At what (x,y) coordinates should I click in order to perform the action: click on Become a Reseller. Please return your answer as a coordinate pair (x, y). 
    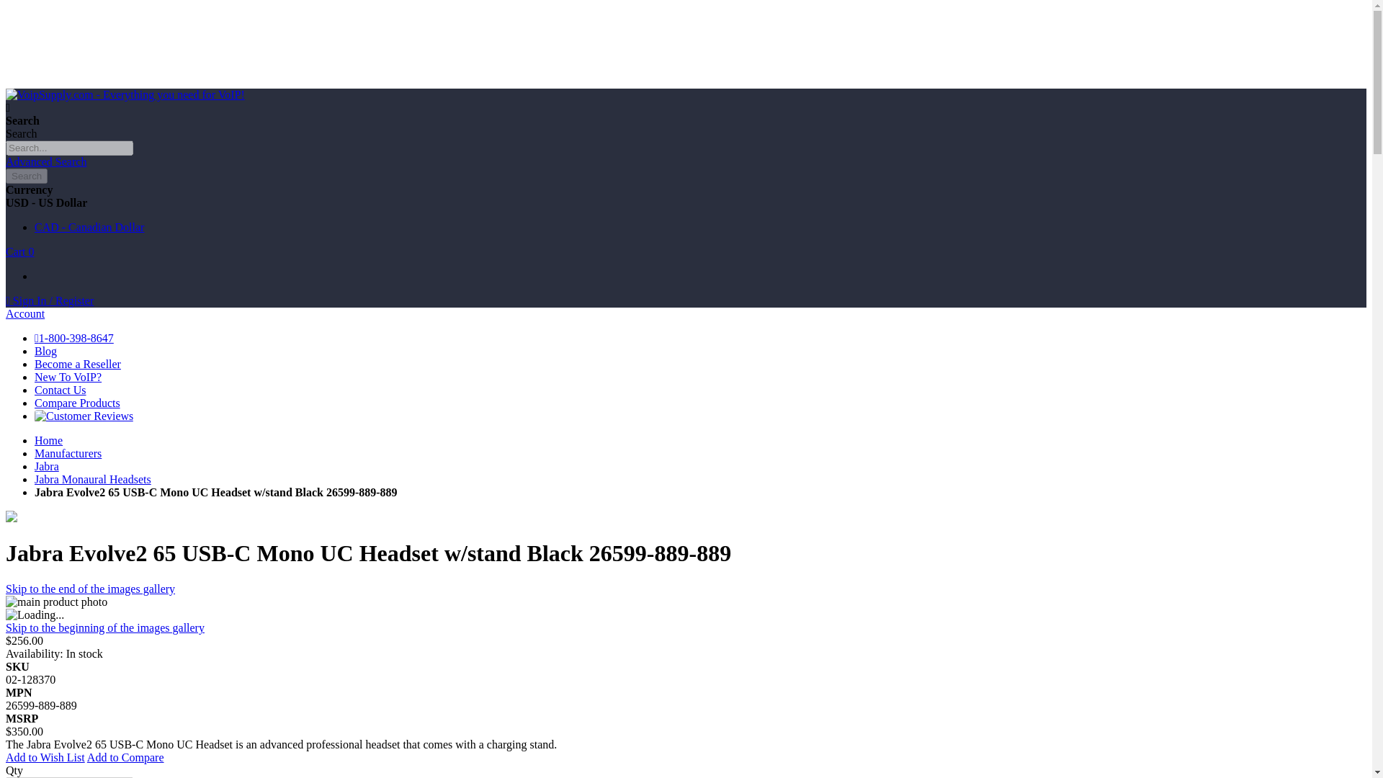
    Looking at the image, I should click on (78, 364).